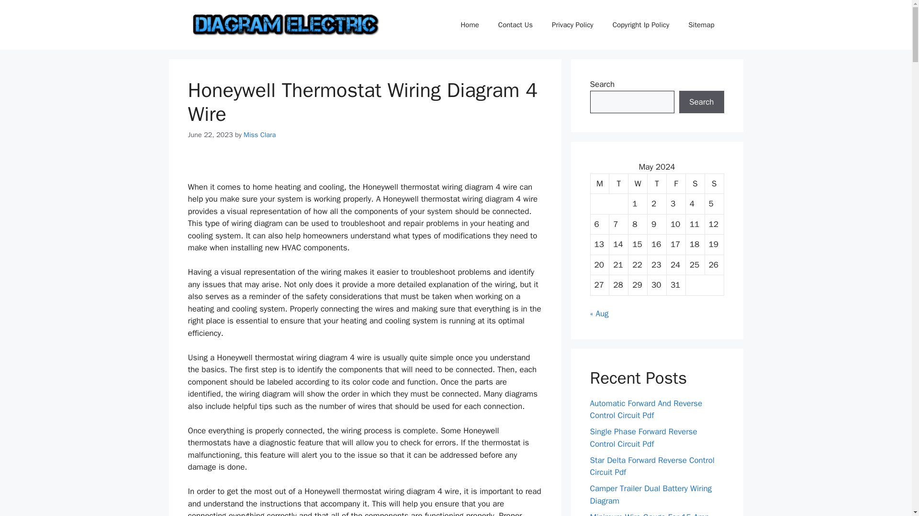 The height and width of the screenshot is (516, 919). What do you see at coordinates (515, 25) in the screenshot?
I see `Contact Us` at bounding box center [515, 25].